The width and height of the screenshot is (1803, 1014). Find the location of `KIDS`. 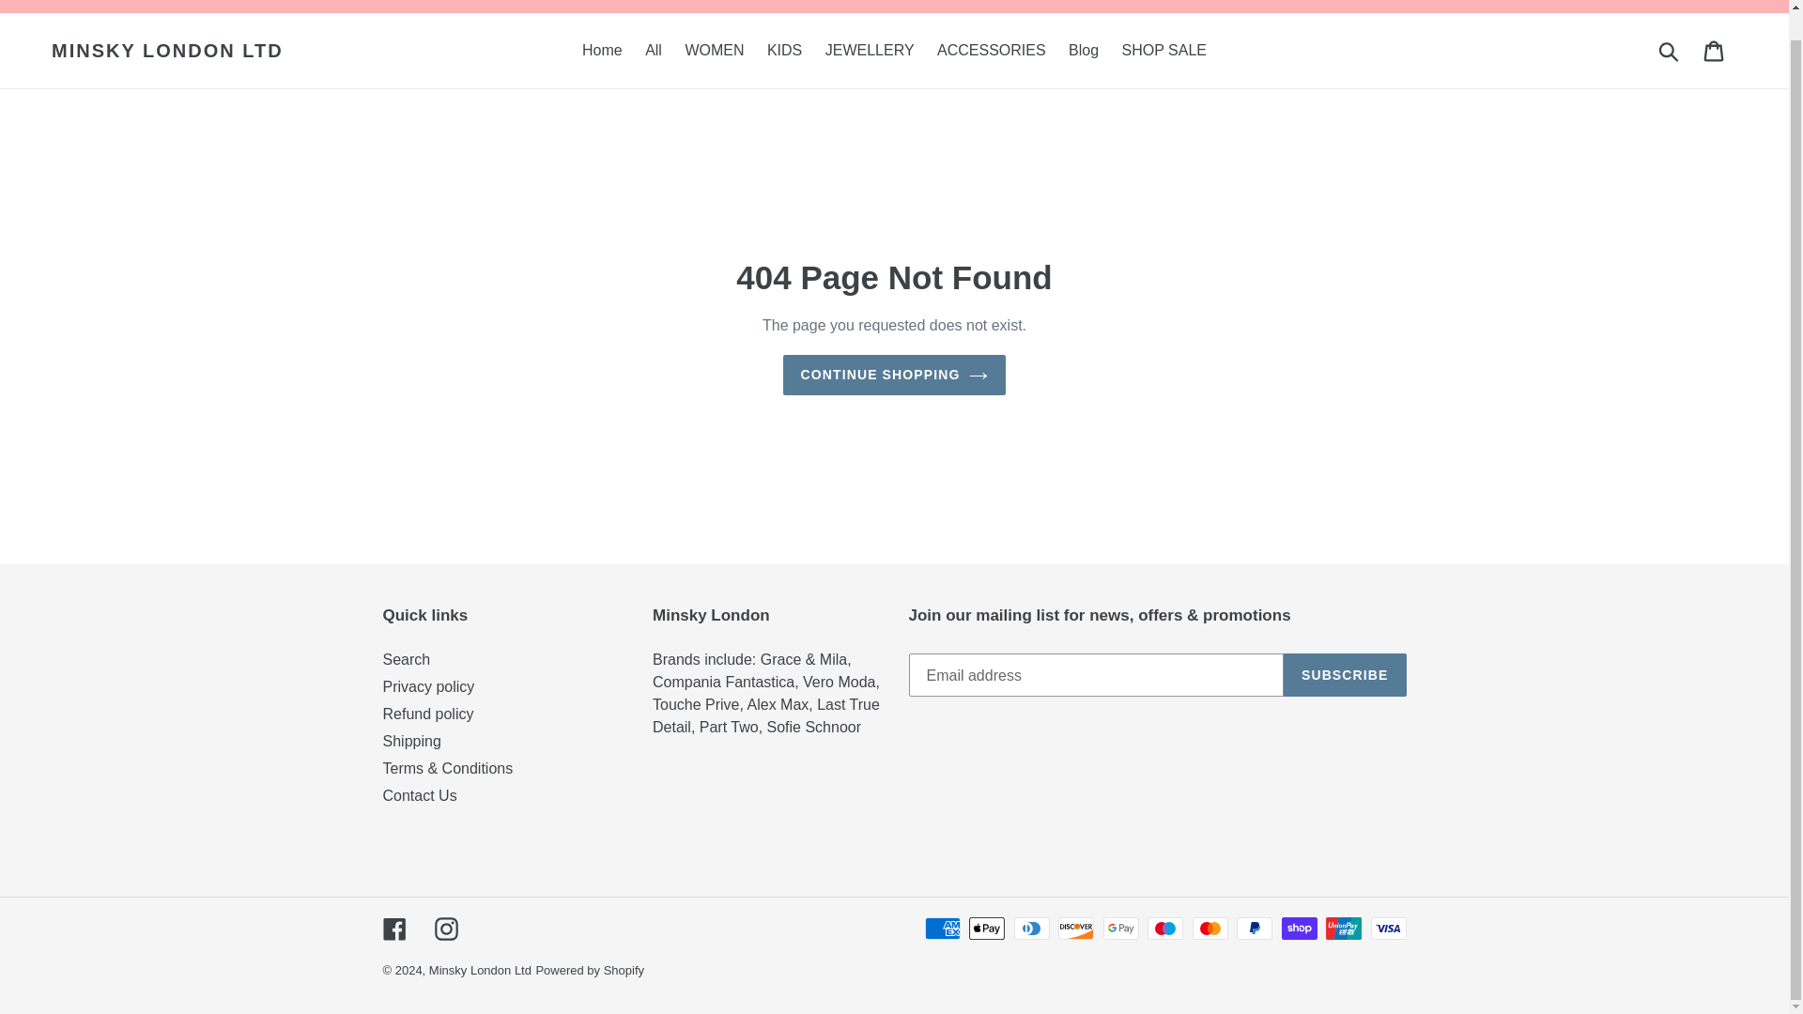

KIDS is located at coordinates (784, 51).